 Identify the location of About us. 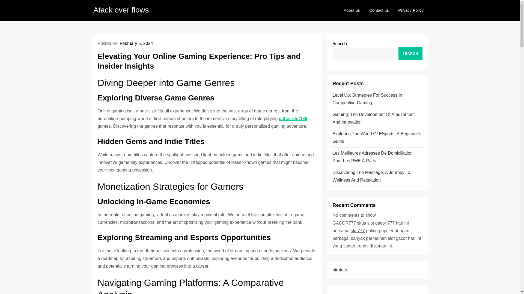
(352, 10).